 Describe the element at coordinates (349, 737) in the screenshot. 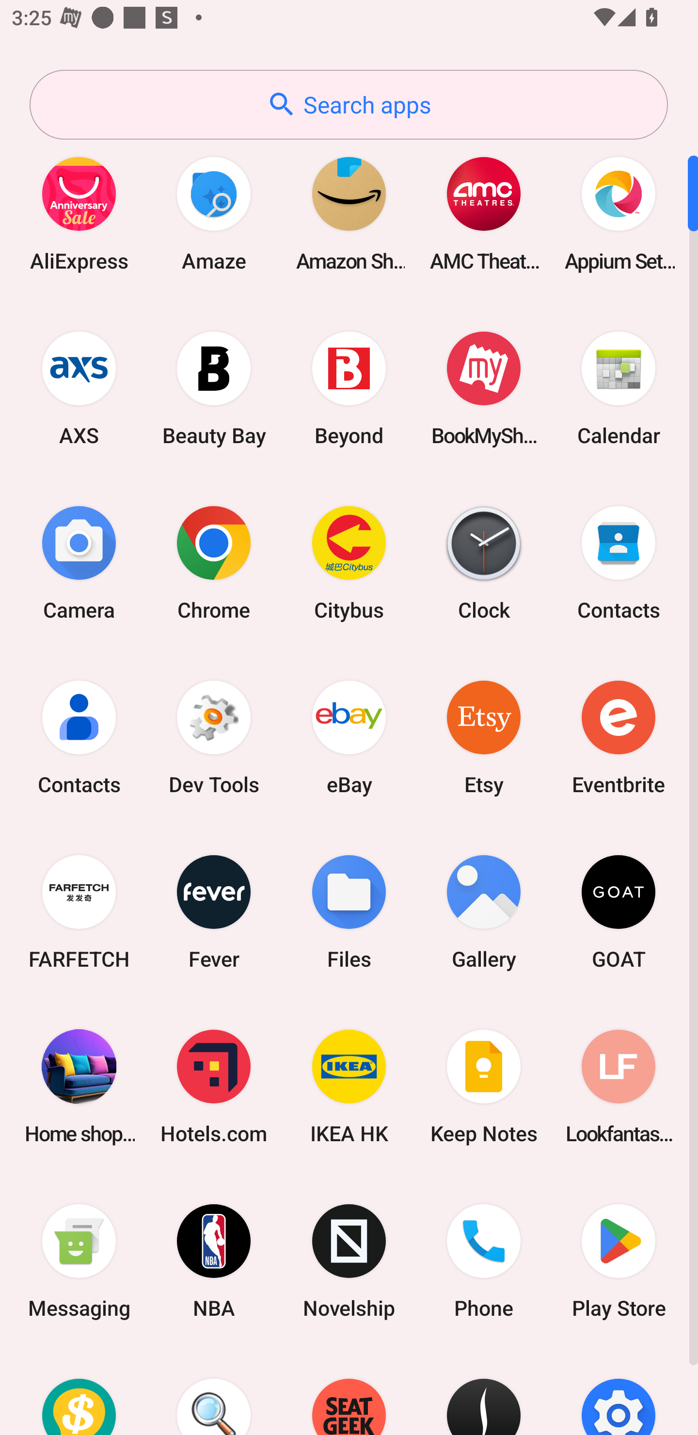

I see `eBay` at that location.